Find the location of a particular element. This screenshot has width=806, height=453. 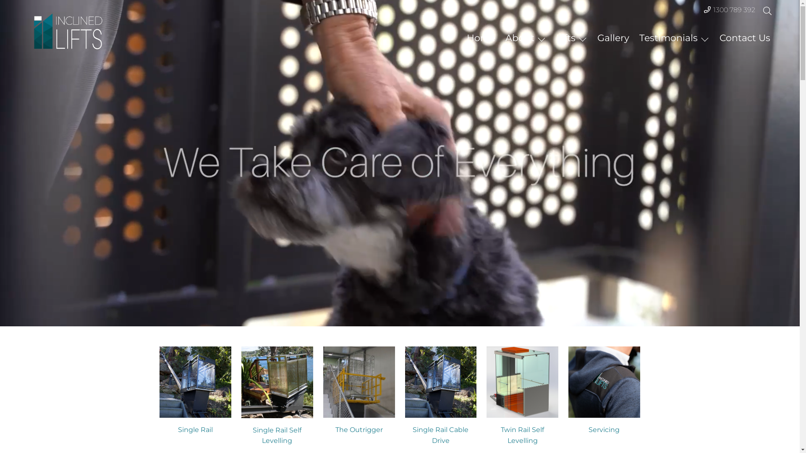

Contact Us is located at coordinates (745, 38).